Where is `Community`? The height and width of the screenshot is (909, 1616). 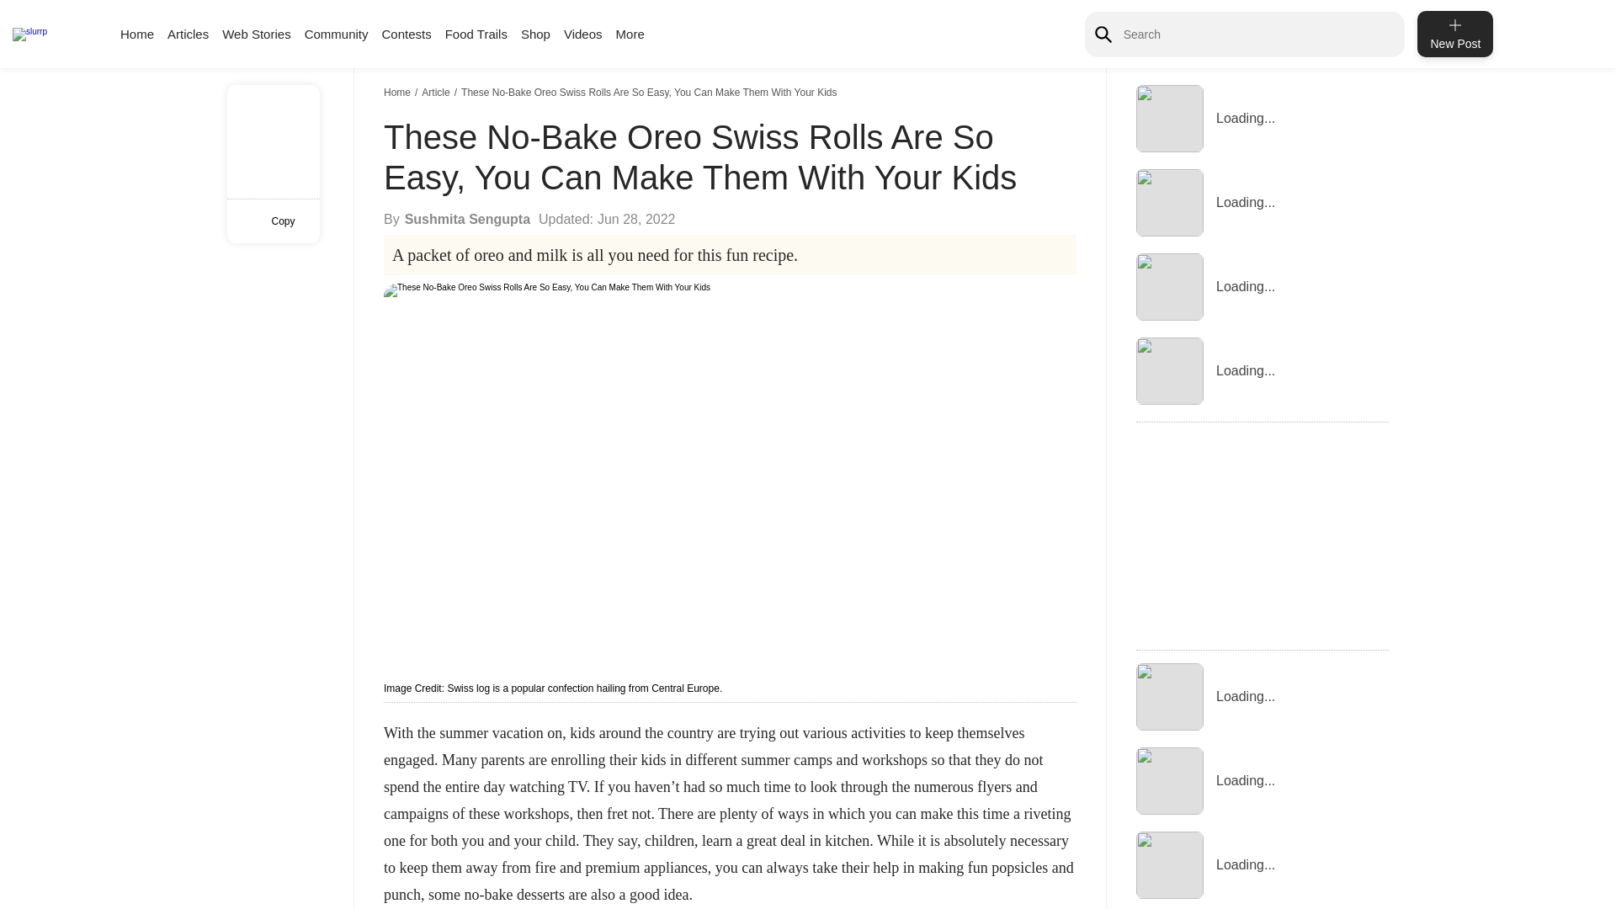
Community is located at coordinates (337, 34).